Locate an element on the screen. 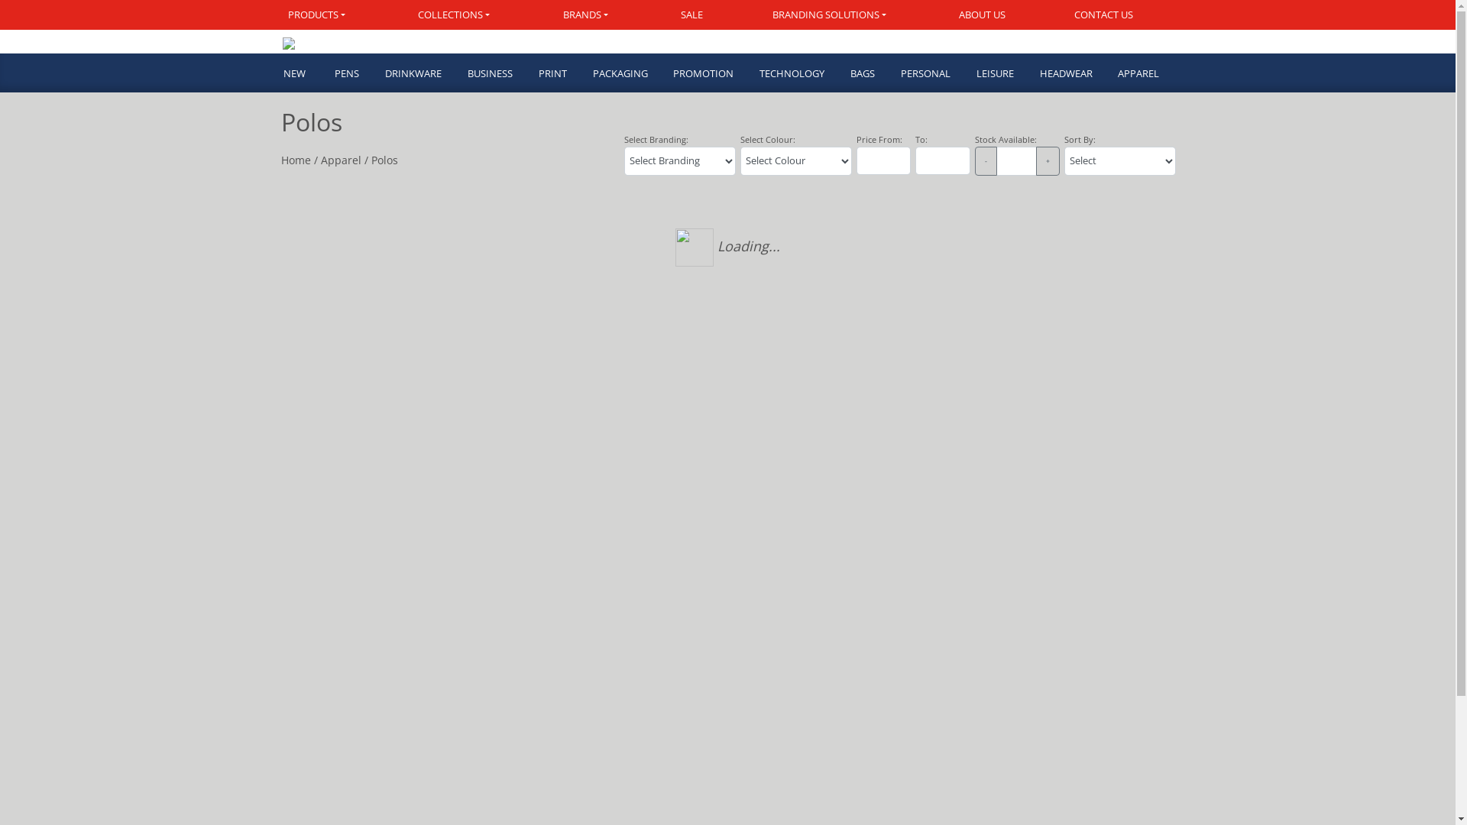 The image size is (1467, 825). + is located at coordinates (1048, 161).